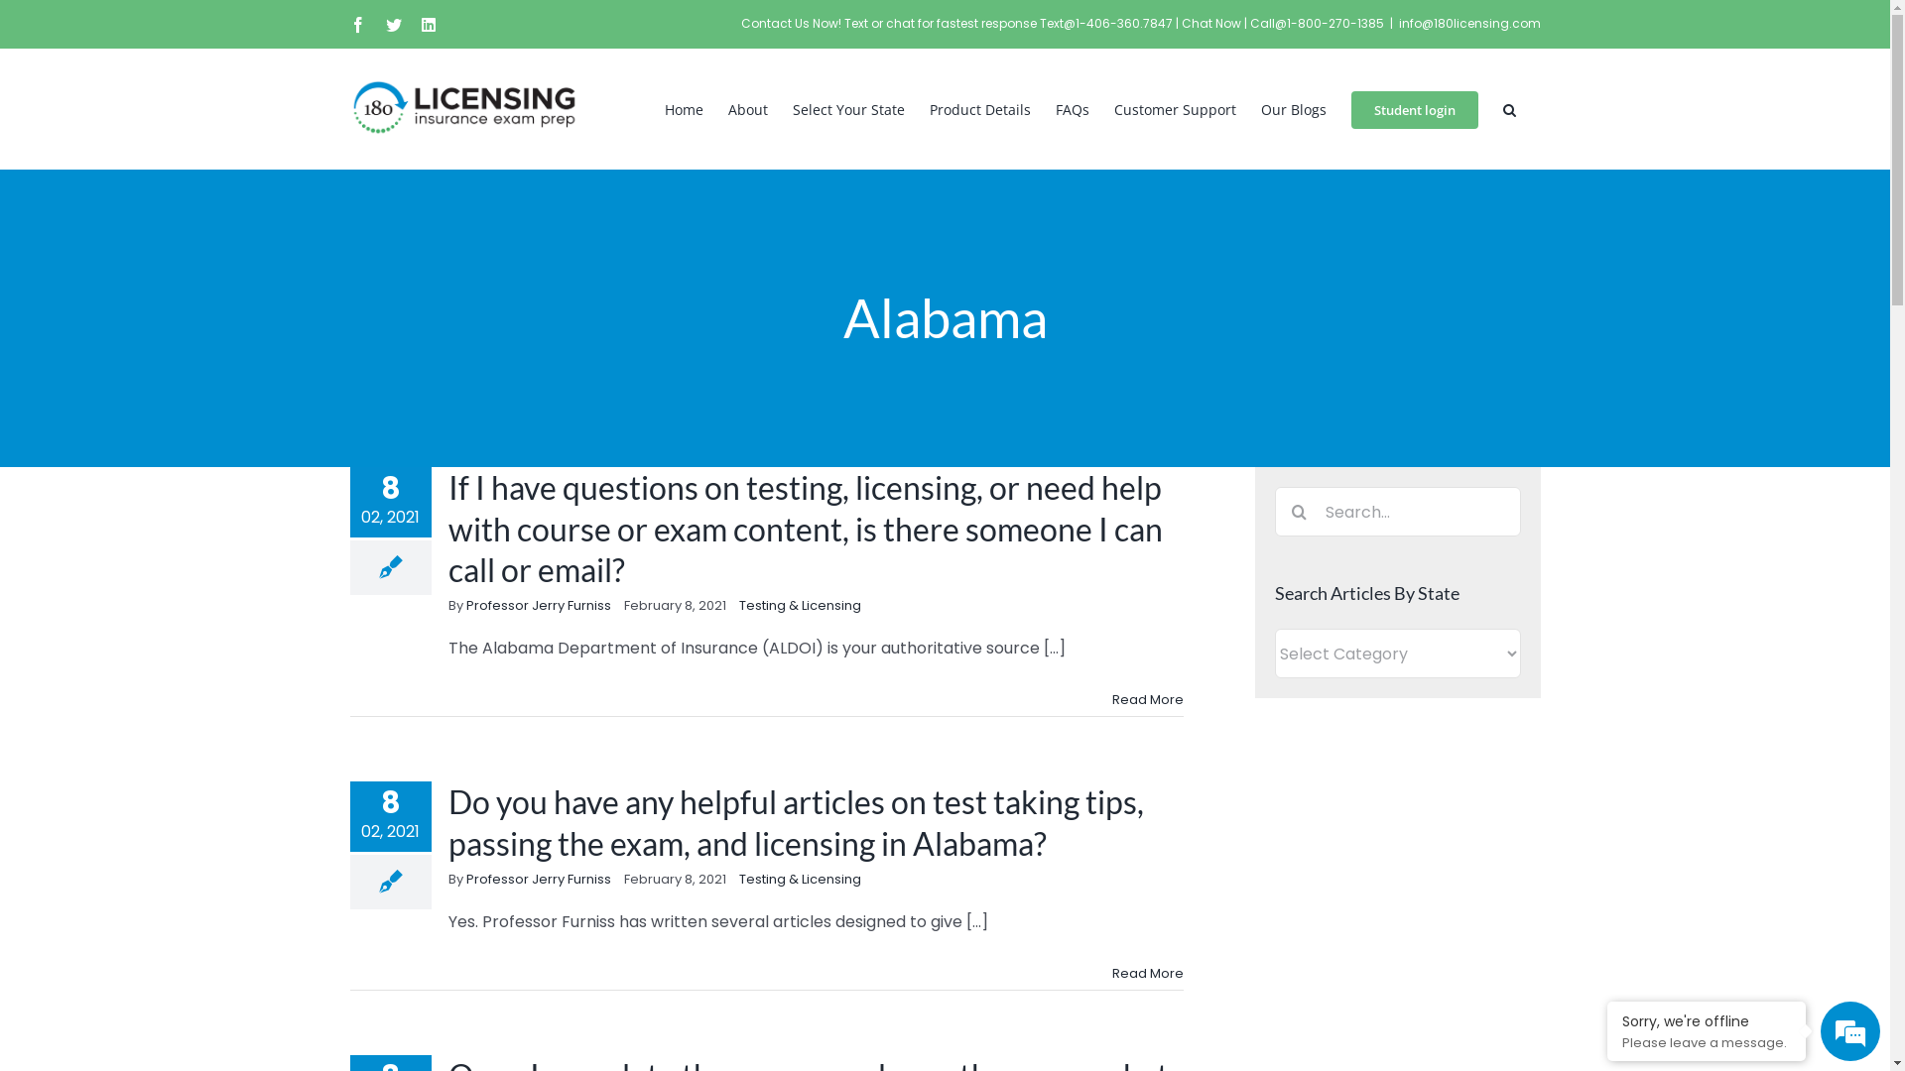  What do you see at coordinates (1147, 974) in the screenshot?
I see `Read More` at bounding box center [1147, 974].